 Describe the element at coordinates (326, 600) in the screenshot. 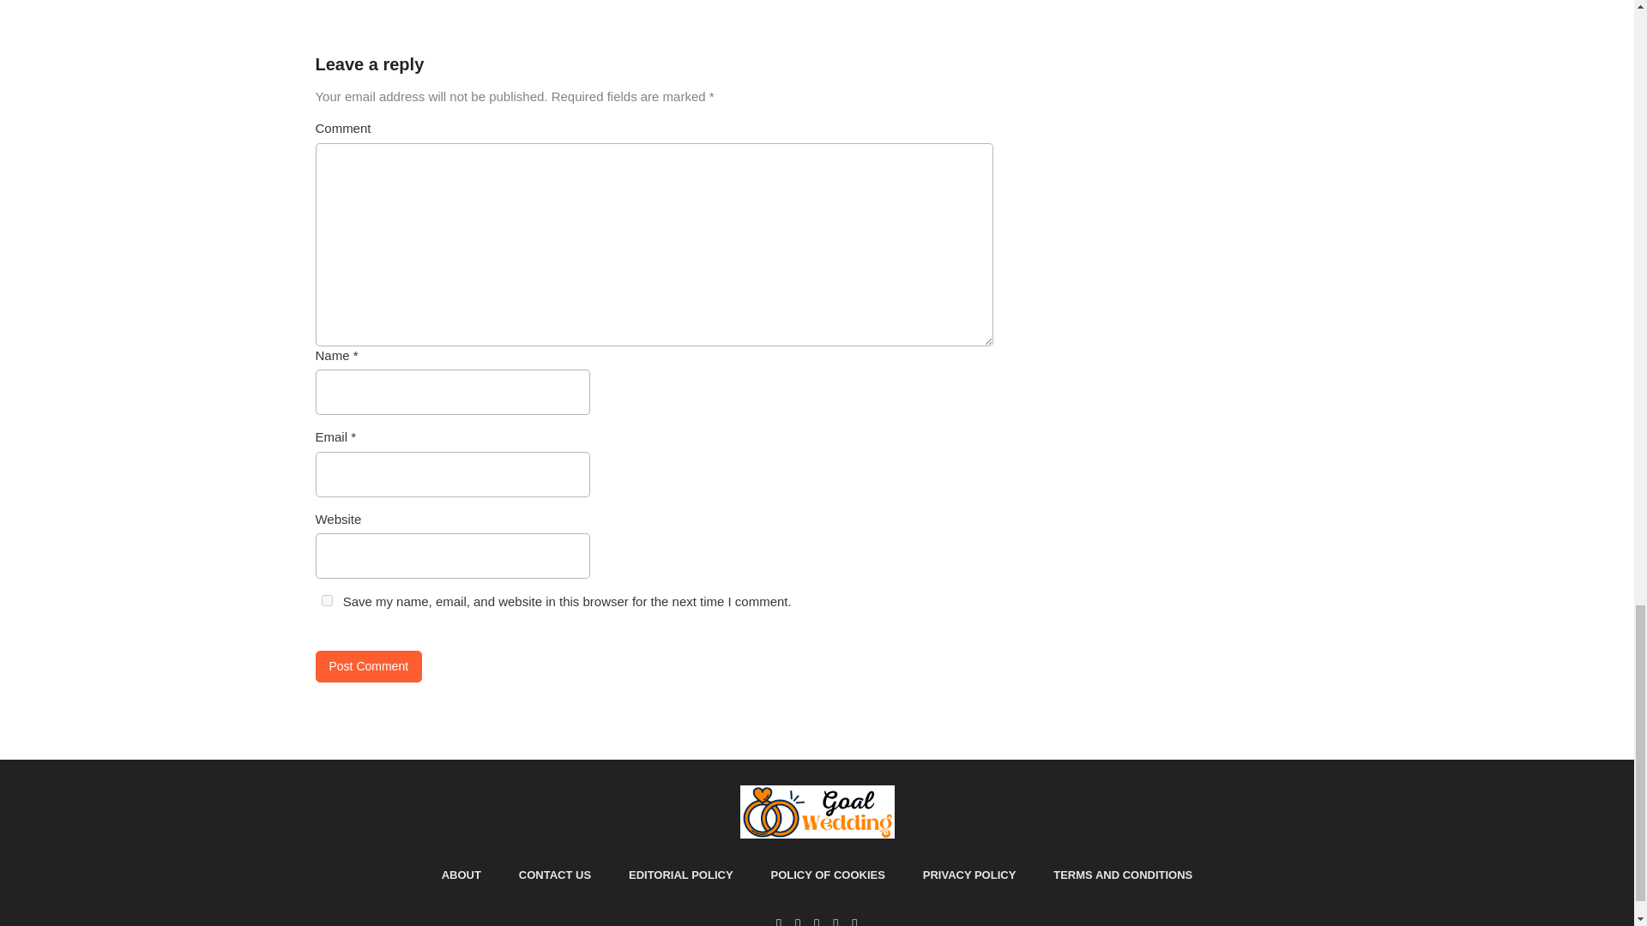

I see `yes` at that location.